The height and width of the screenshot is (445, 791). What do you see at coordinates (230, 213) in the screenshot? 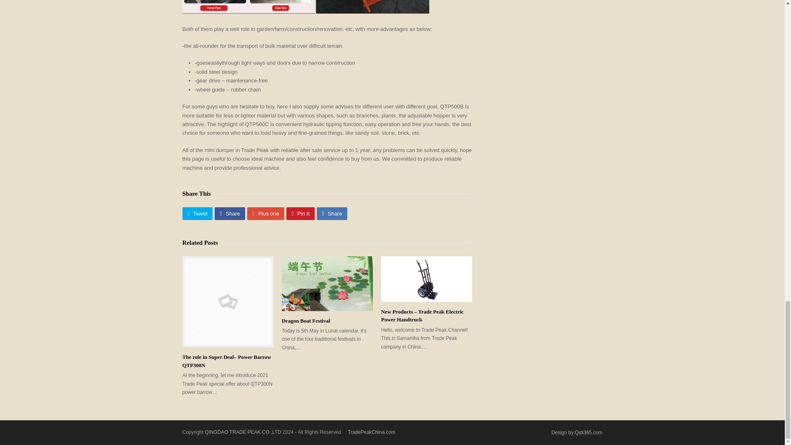
I see `Share on Facebook` at bounding box center [230, 213].